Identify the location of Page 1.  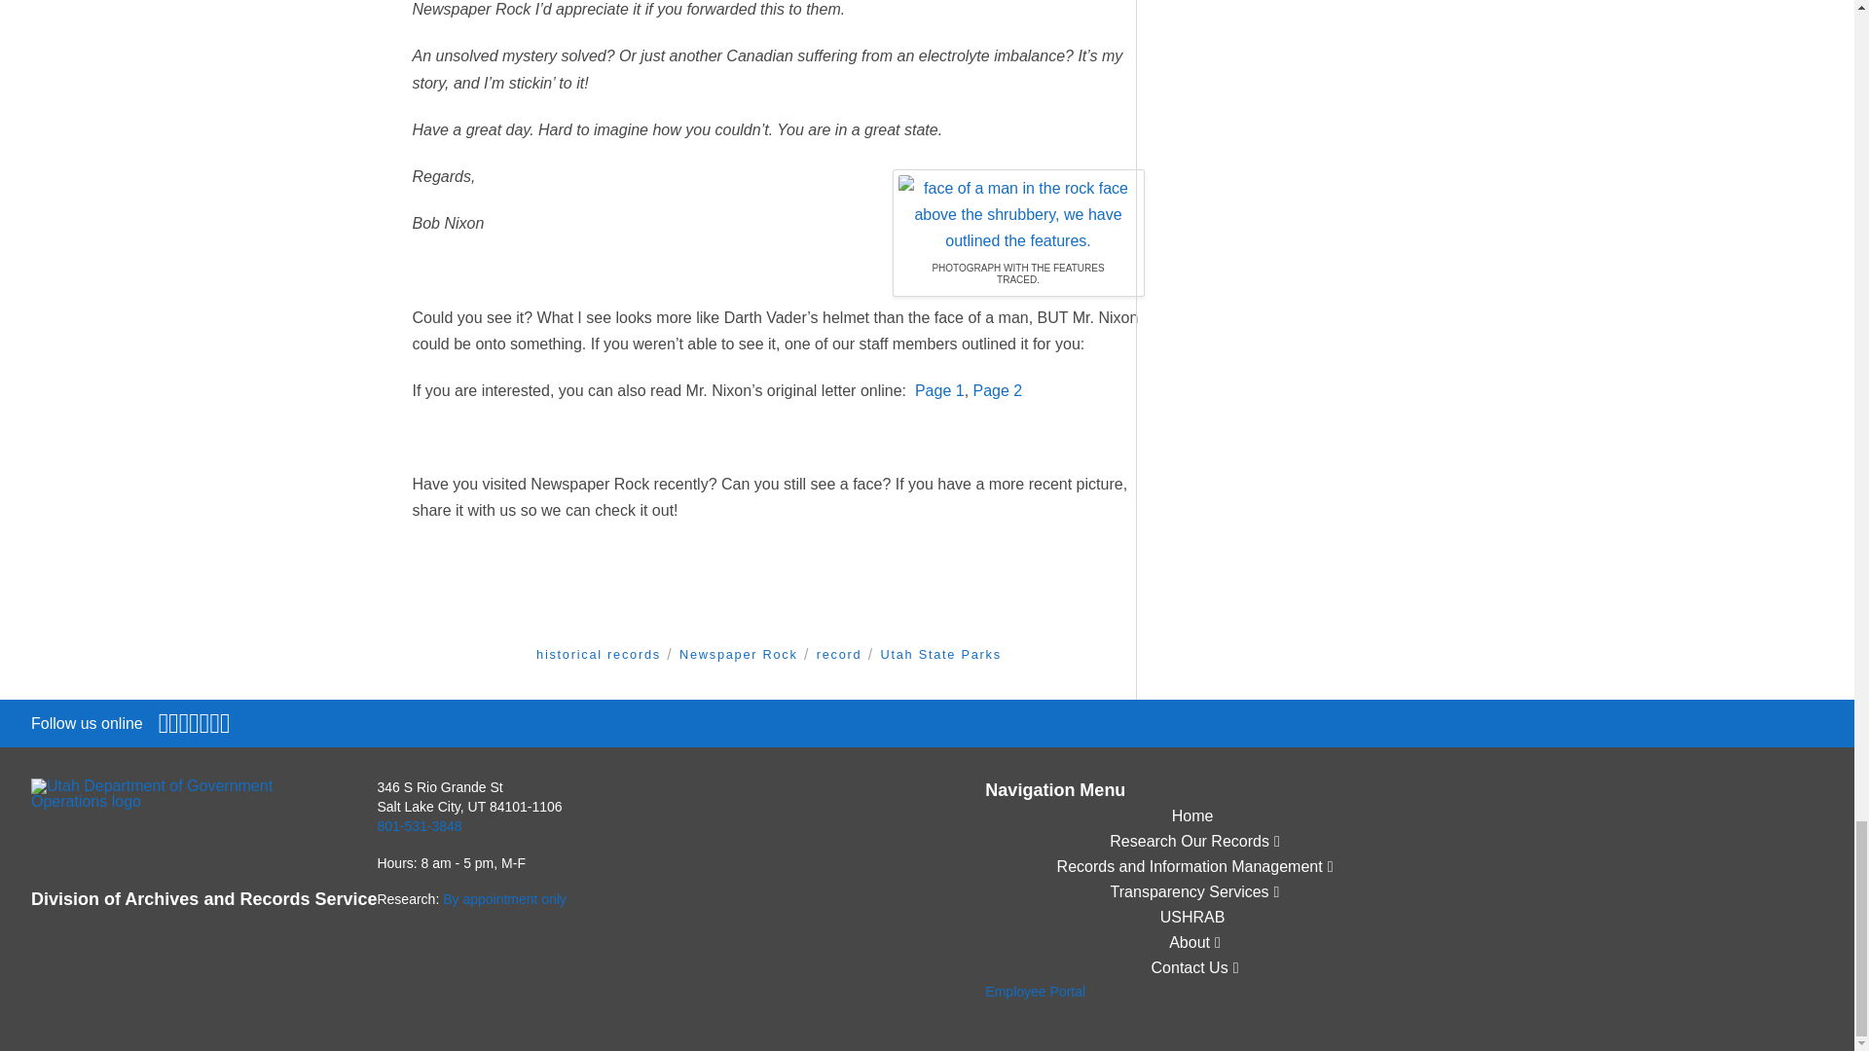
(939, 391).